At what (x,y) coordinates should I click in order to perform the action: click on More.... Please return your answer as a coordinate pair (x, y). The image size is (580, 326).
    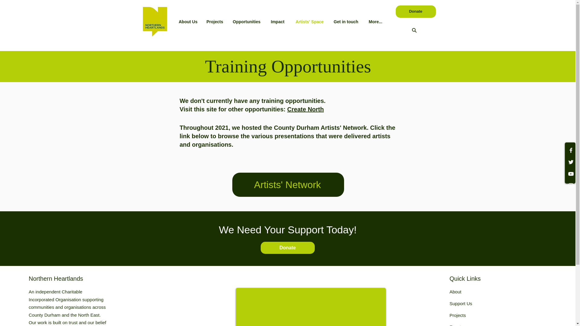
    Looking at the image, I should click on (375, 22).